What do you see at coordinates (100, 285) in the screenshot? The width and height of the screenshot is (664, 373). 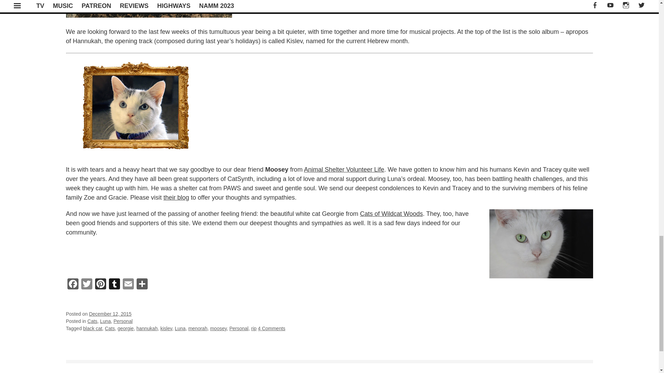 I see `Pinterest` at bounding box center [100, 285].